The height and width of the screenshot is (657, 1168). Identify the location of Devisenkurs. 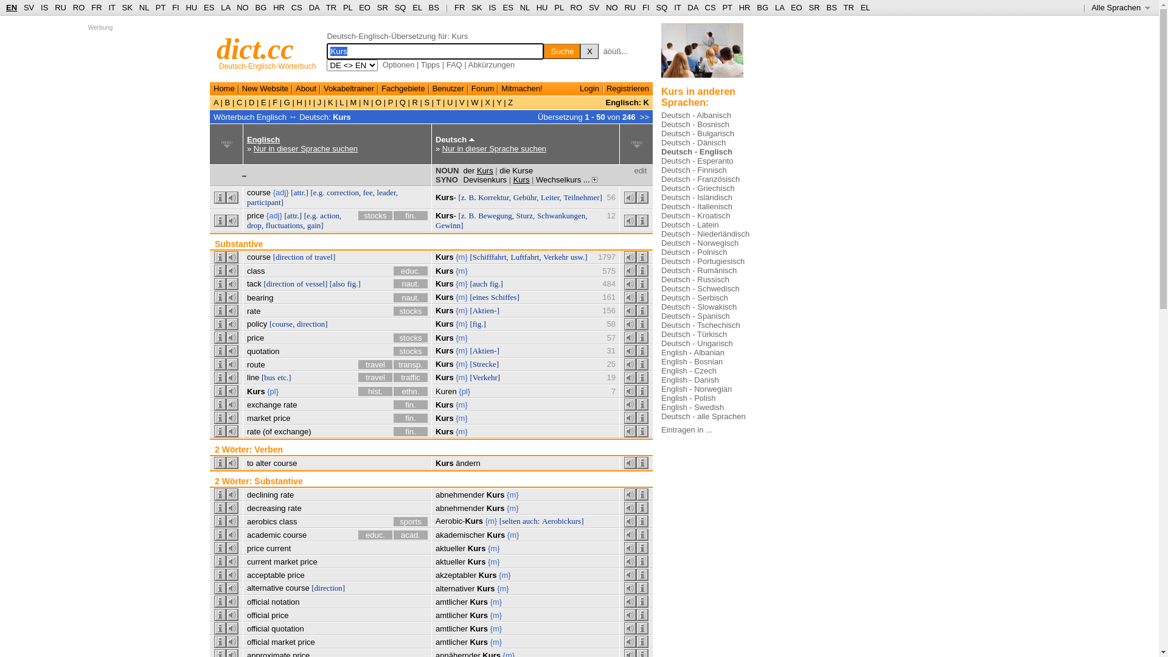
(485, 180).